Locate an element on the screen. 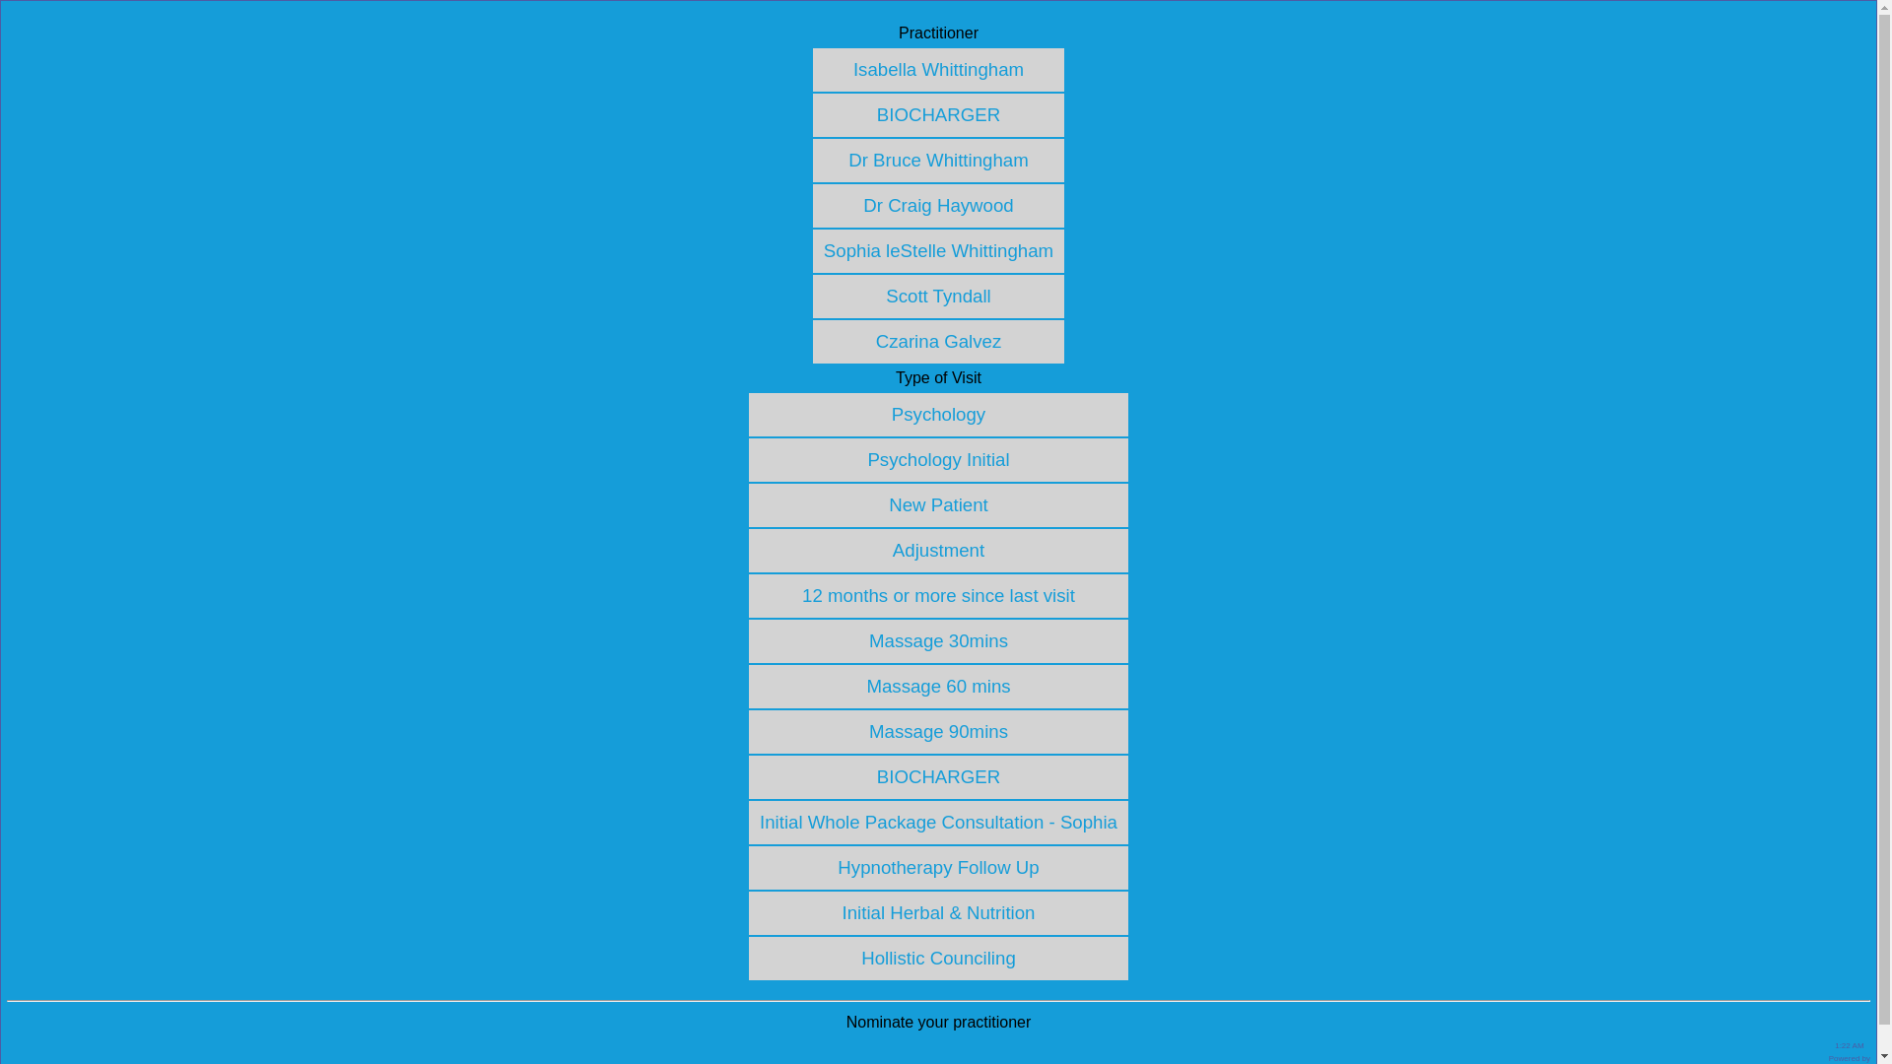 The width and height of the screenshot is (1892, 1064). Czarina Galvez is located at coordinates (939, 341).